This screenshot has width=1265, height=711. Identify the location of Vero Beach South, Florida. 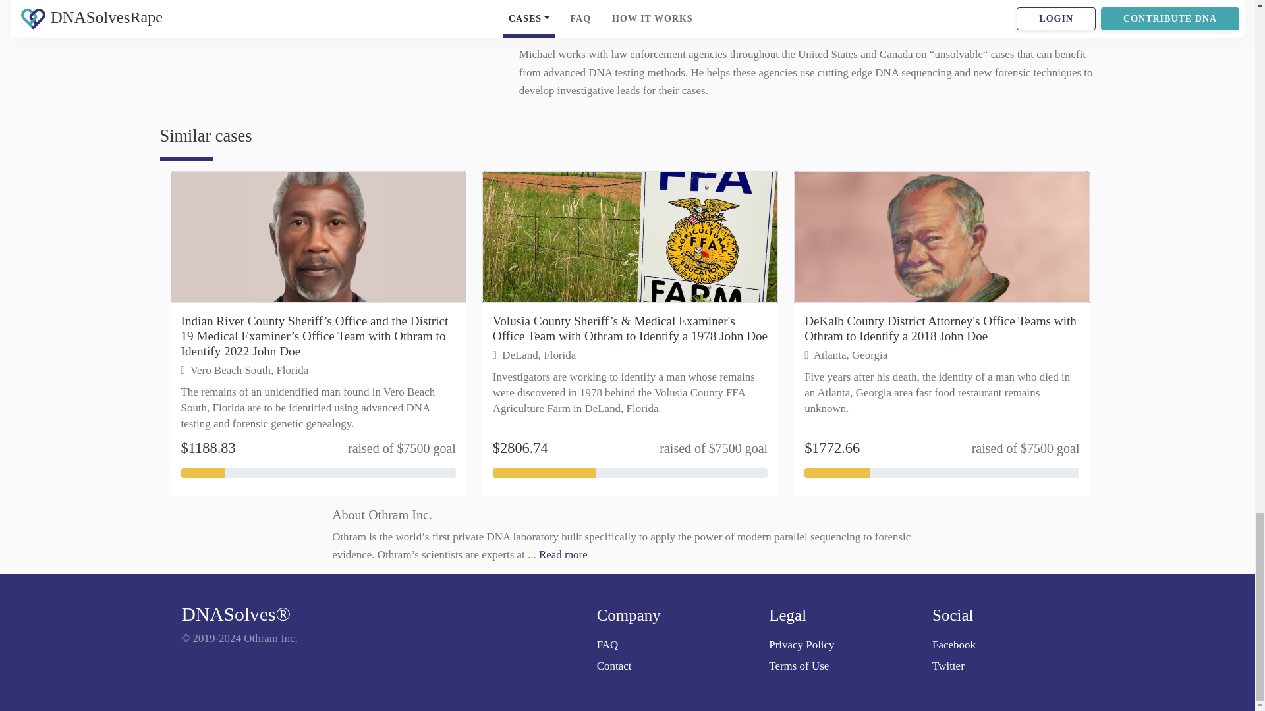
(244, 370).